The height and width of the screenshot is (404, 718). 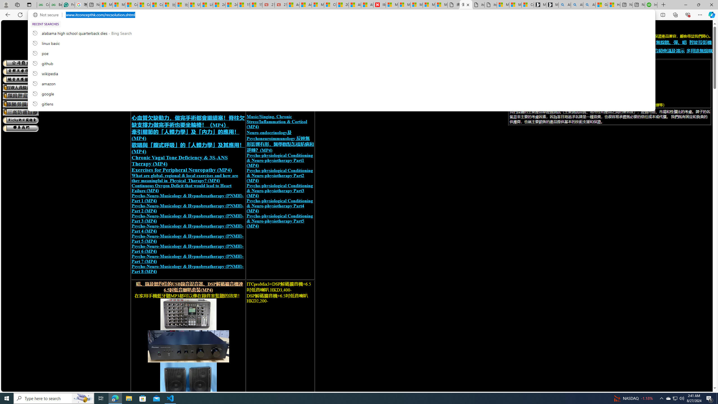 What do you see at coordinates (342, 5) in the screenshot?
I see `20 Ways to Boost Your Protein Intake at Every Meal` at bounding box center [342, 5].